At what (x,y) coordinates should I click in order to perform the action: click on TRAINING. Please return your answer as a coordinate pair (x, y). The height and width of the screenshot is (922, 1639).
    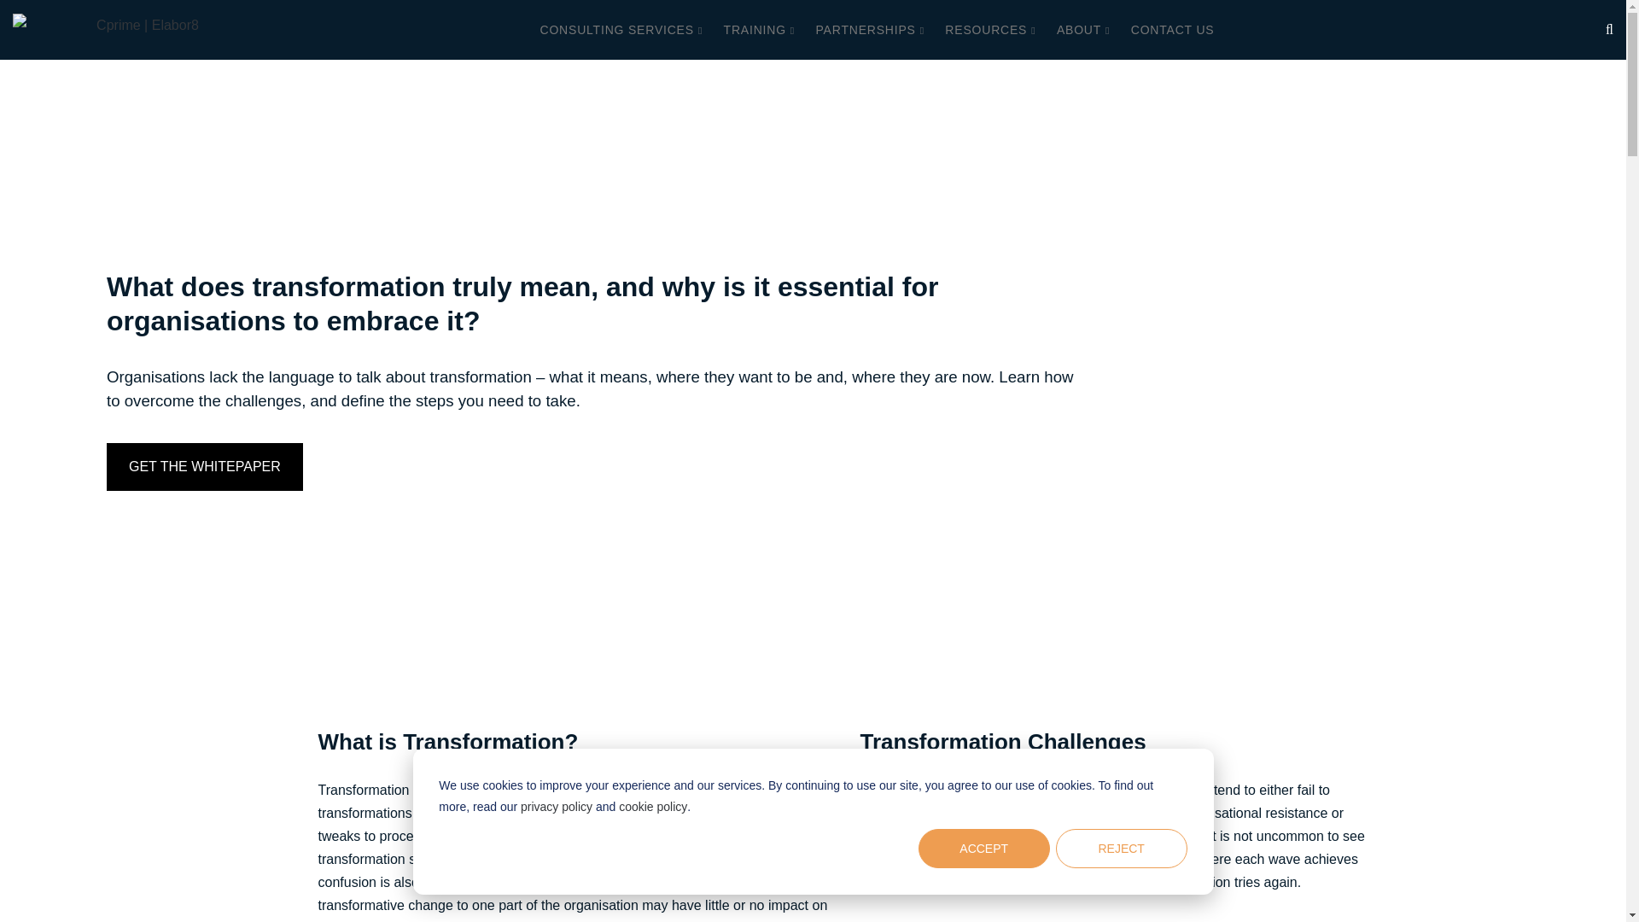
    Looking at the image, I should click on (760, 30).